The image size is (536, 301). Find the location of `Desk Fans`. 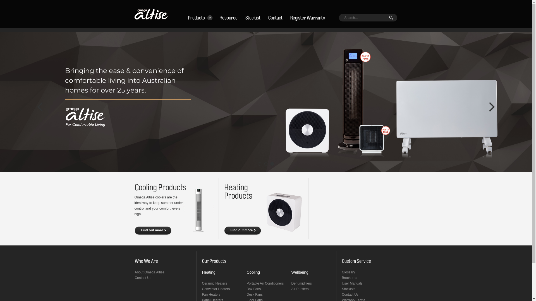

Desk Fans is located at coordinates (255, 295).